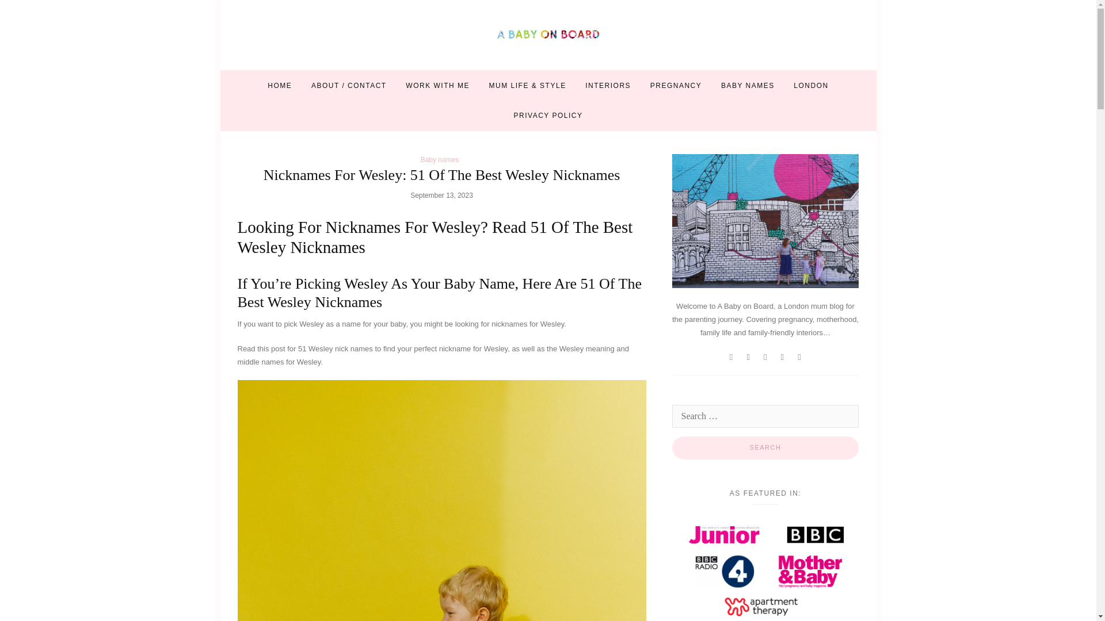 This screenshot has width=1105, height=621. What do you see at coordinates (548, 115) in the screenshot?
I see `PRIVACY POLICY` at bounding box center [548, 115].